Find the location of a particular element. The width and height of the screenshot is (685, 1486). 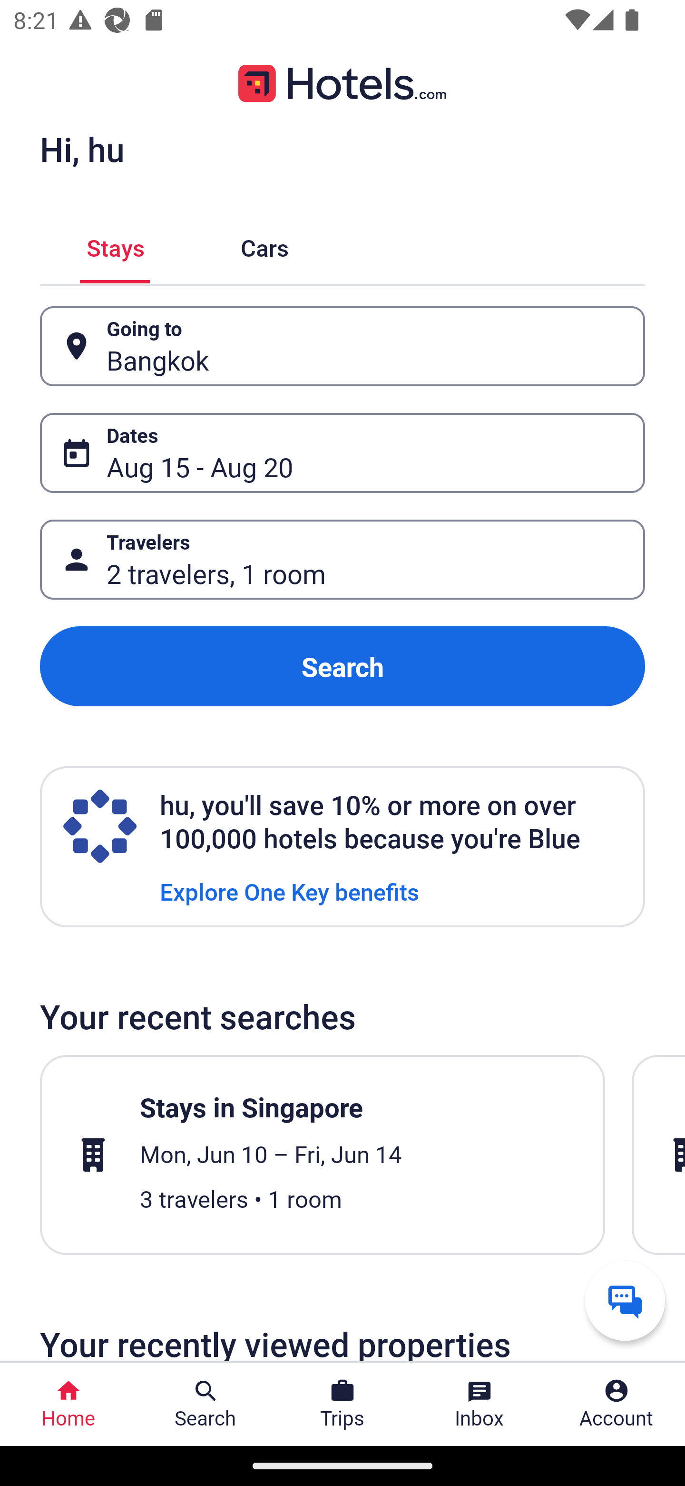

Hi, hu is located at coordinates (82, 149).